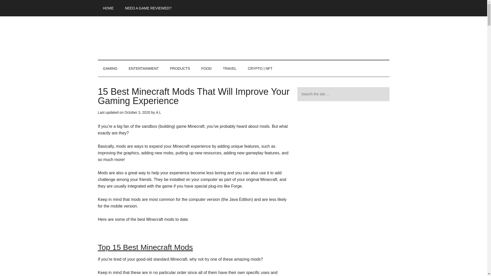  I want to click on TRAVEL, so click(230, 68).